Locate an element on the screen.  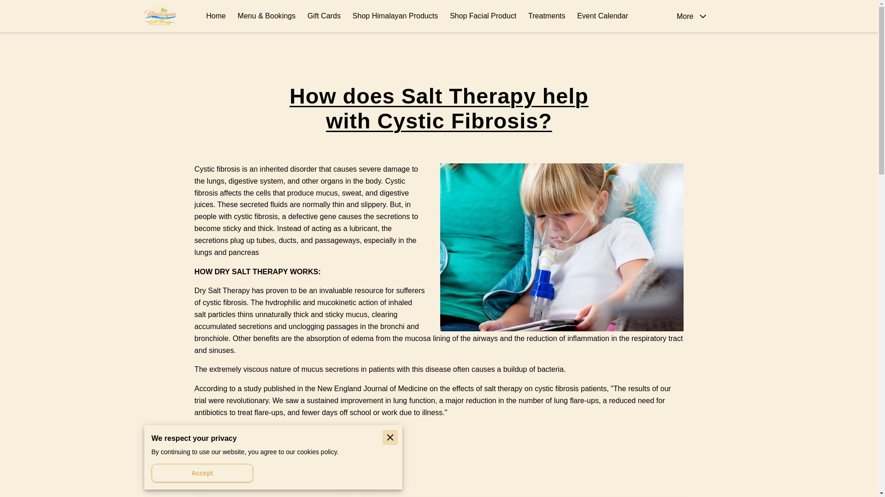
Accept is located at coordinates (202, 473).